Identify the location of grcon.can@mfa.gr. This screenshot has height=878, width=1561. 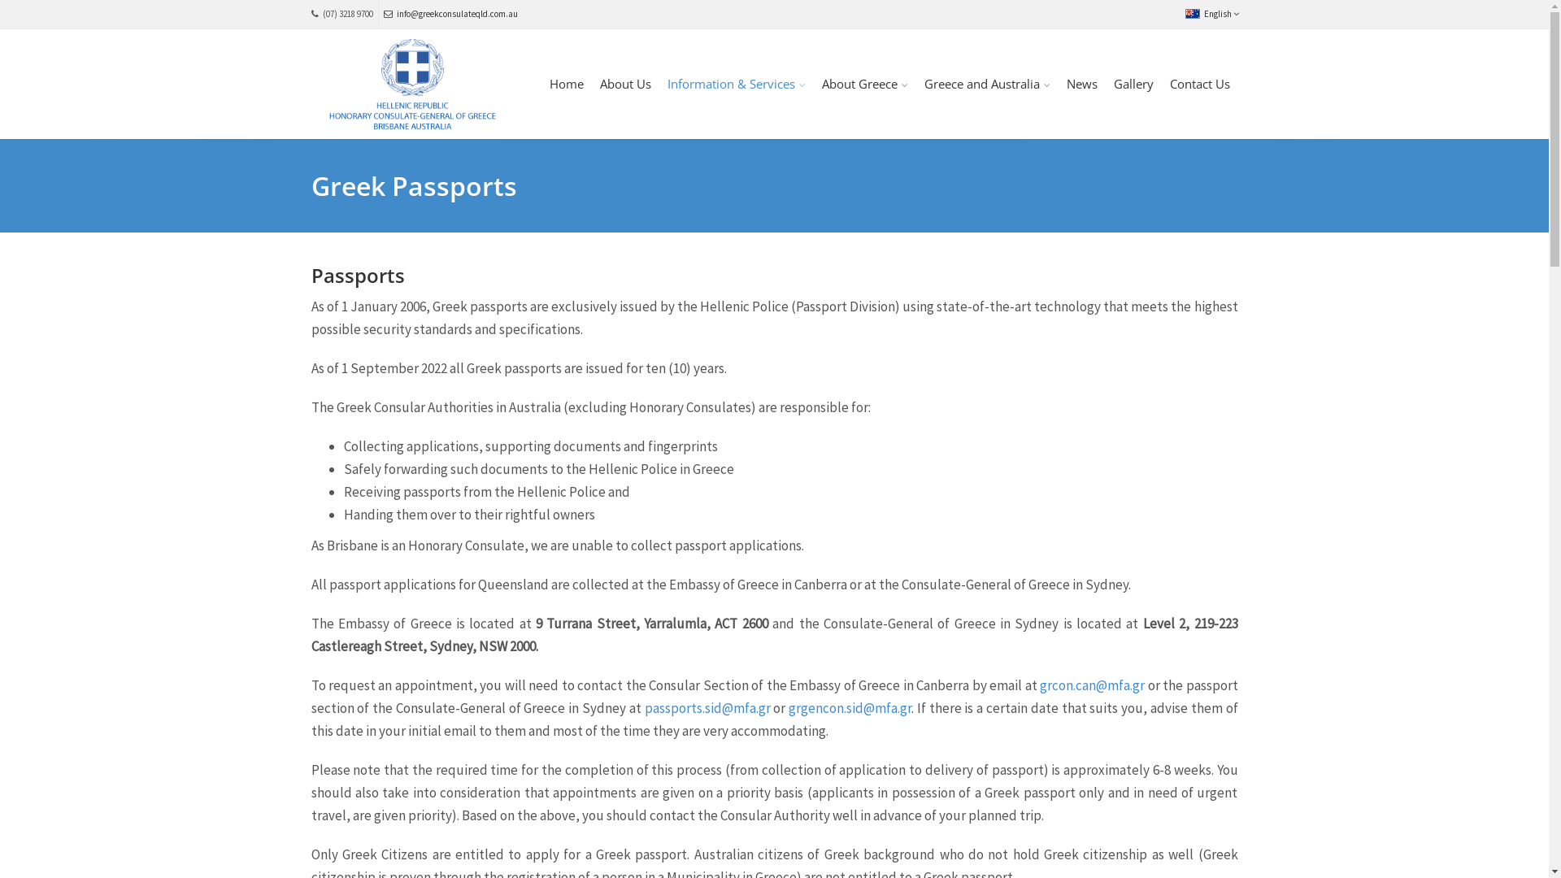
(1093, 685).